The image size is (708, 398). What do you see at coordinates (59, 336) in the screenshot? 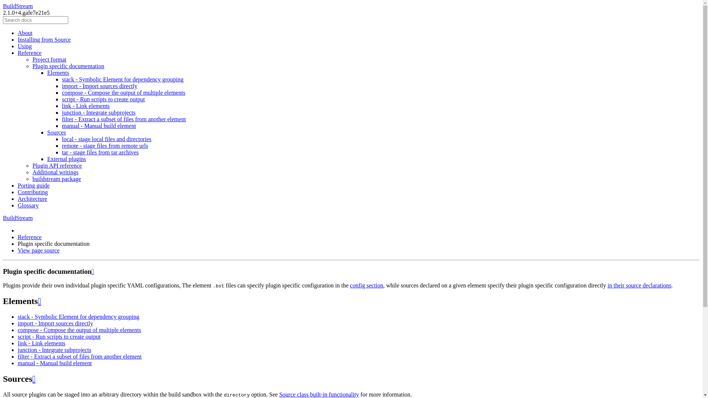
I see `script - Run scripts to create output` at bounding box center [59, 336].